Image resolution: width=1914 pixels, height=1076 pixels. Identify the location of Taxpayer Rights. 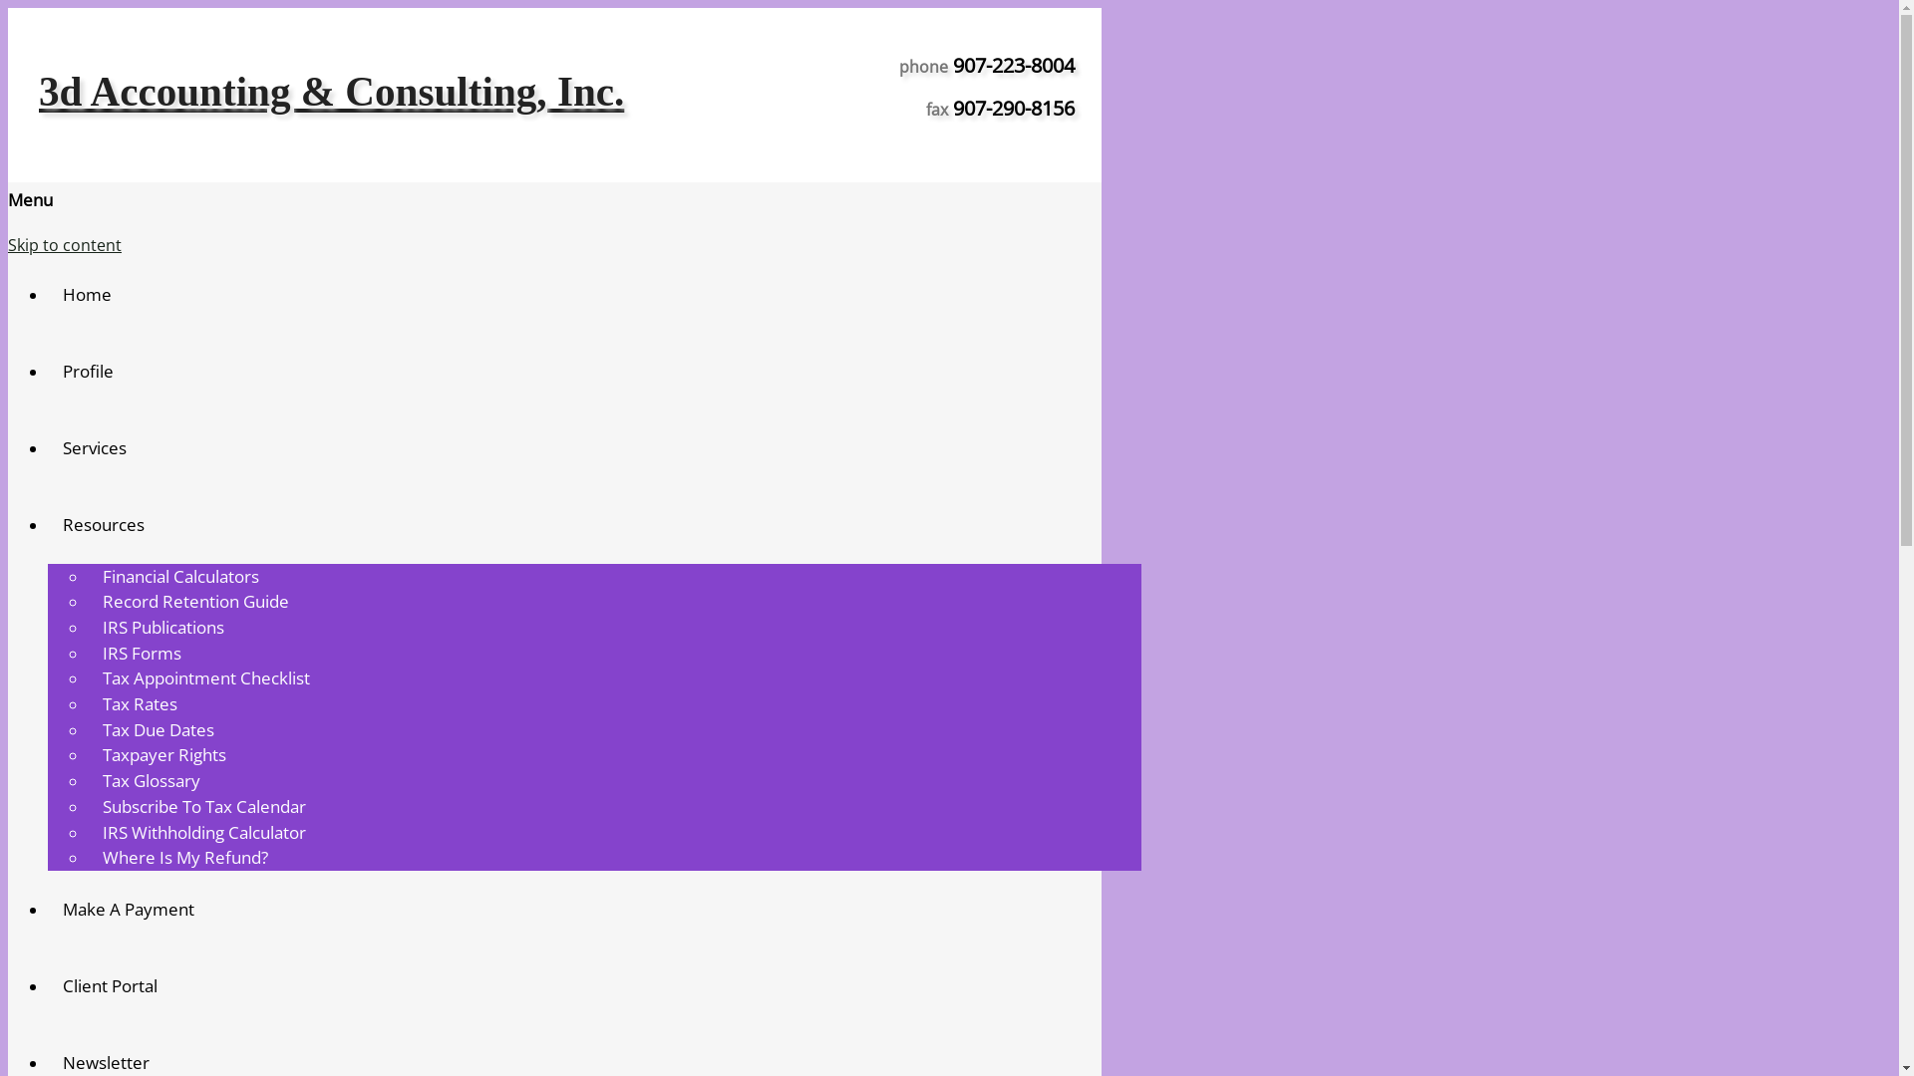
(164, 755).